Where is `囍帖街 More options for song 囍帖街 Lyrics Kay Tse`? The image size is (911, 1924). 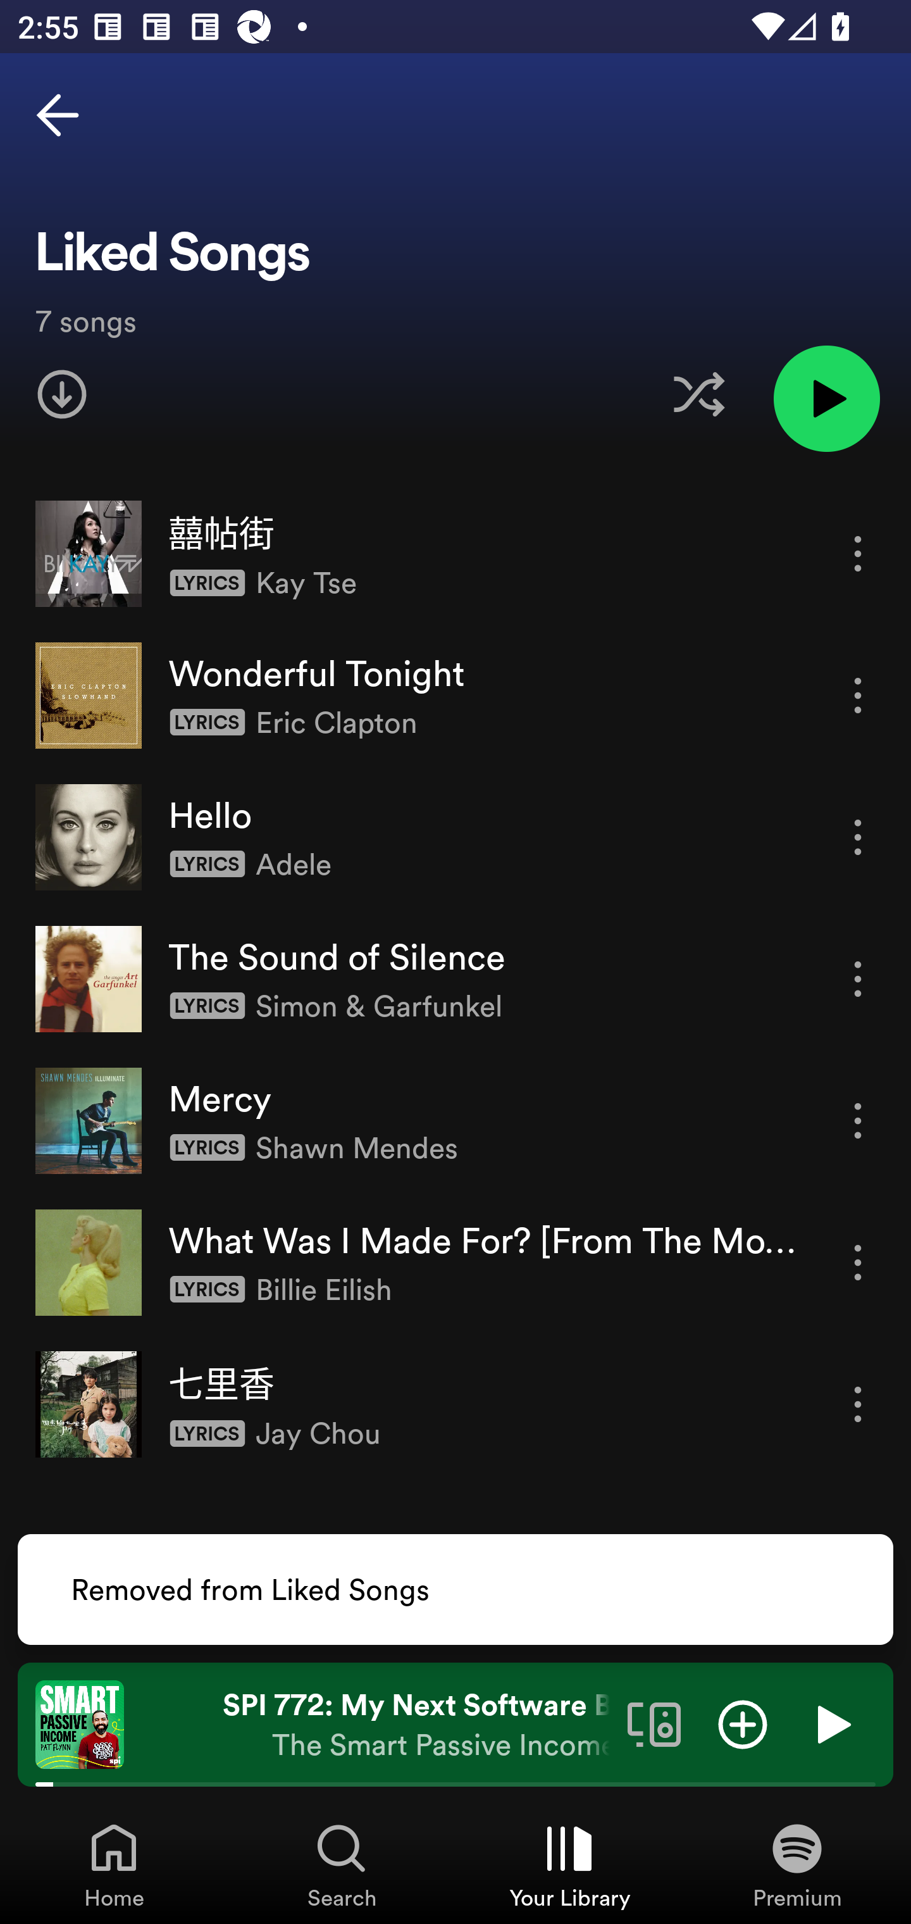 囍帖街 More options for song 囍帖街 Lyrics Kay Tse is located at coordinates (455, 554).